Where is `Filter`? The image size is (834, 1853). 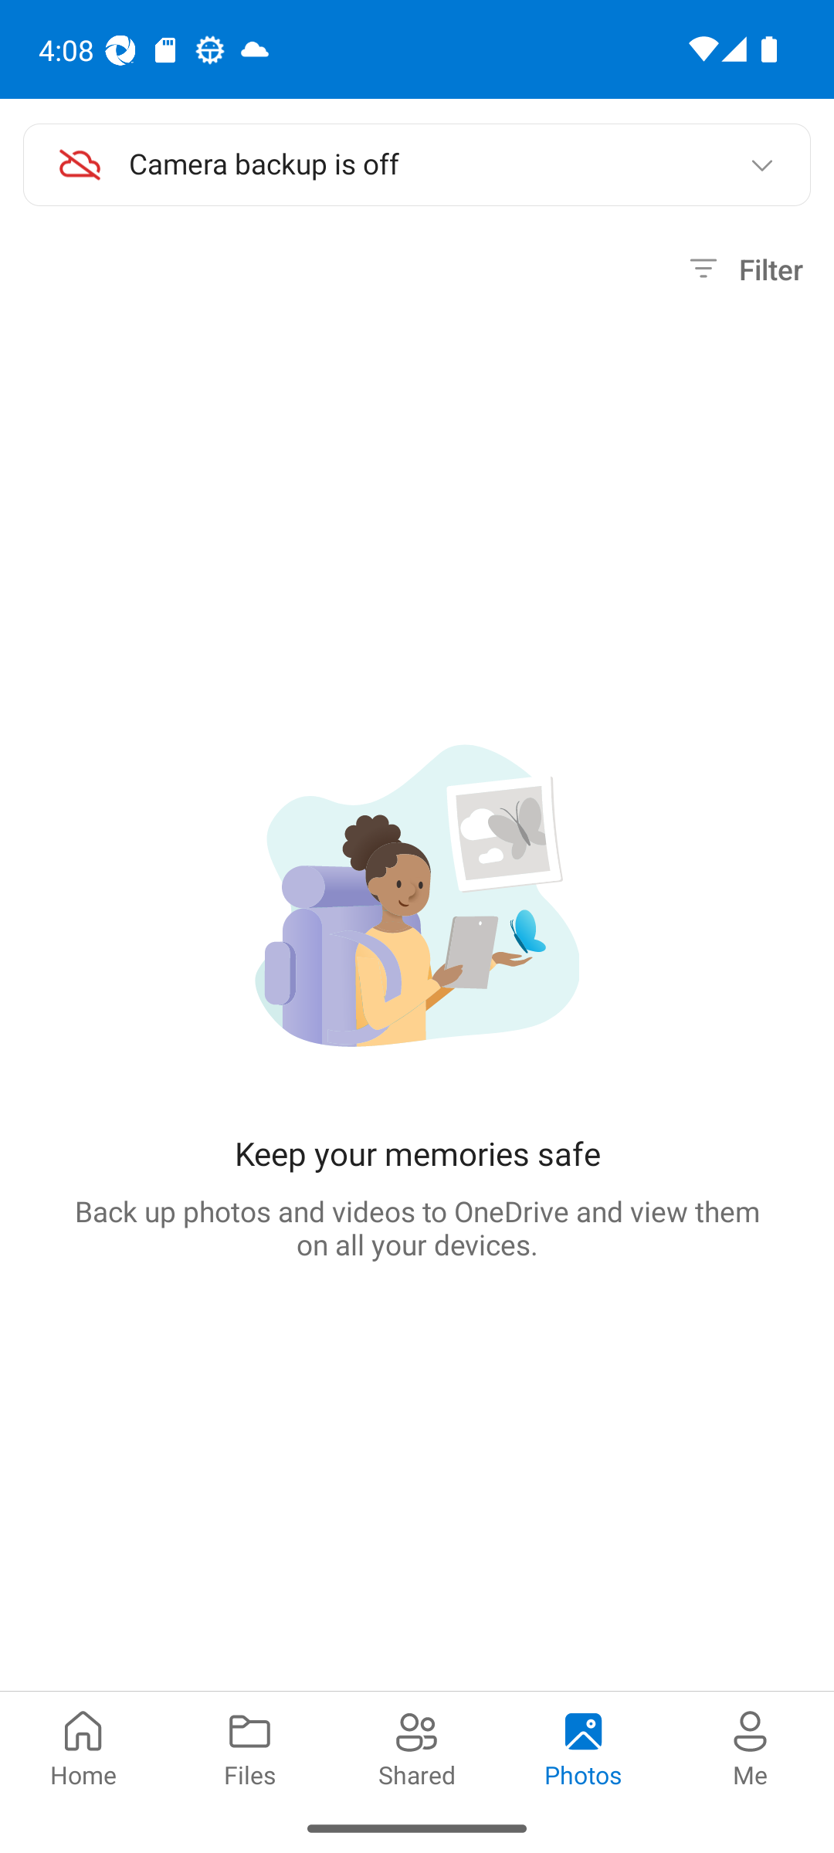 Filter is located at coordinates (743, 269).